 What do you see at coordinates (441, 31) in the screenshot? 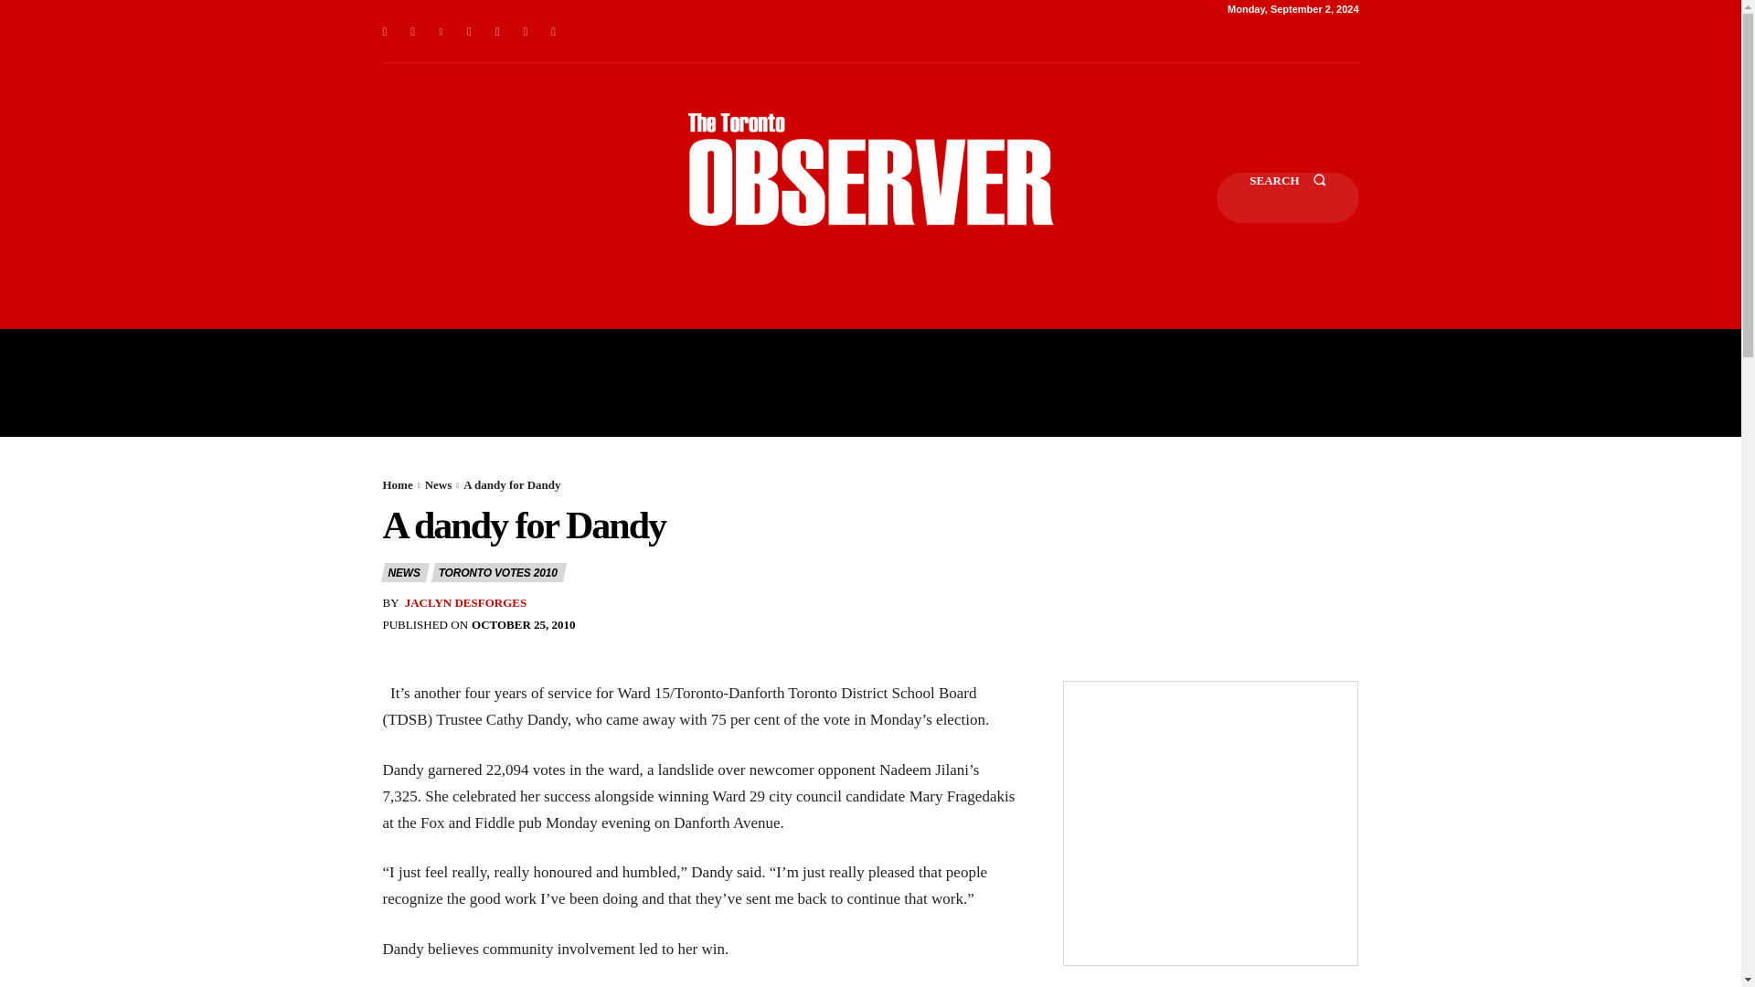
I see `Linkedin` at bounding box center [441, 31].